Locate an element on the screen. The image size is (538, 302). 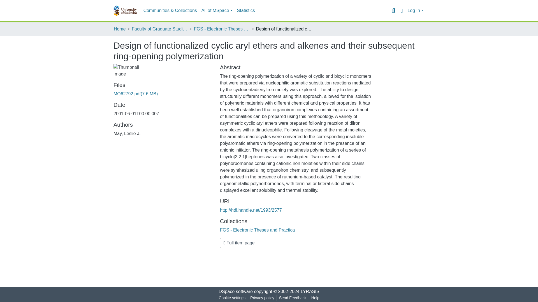
Full item page is located at coordinates (239, 243).